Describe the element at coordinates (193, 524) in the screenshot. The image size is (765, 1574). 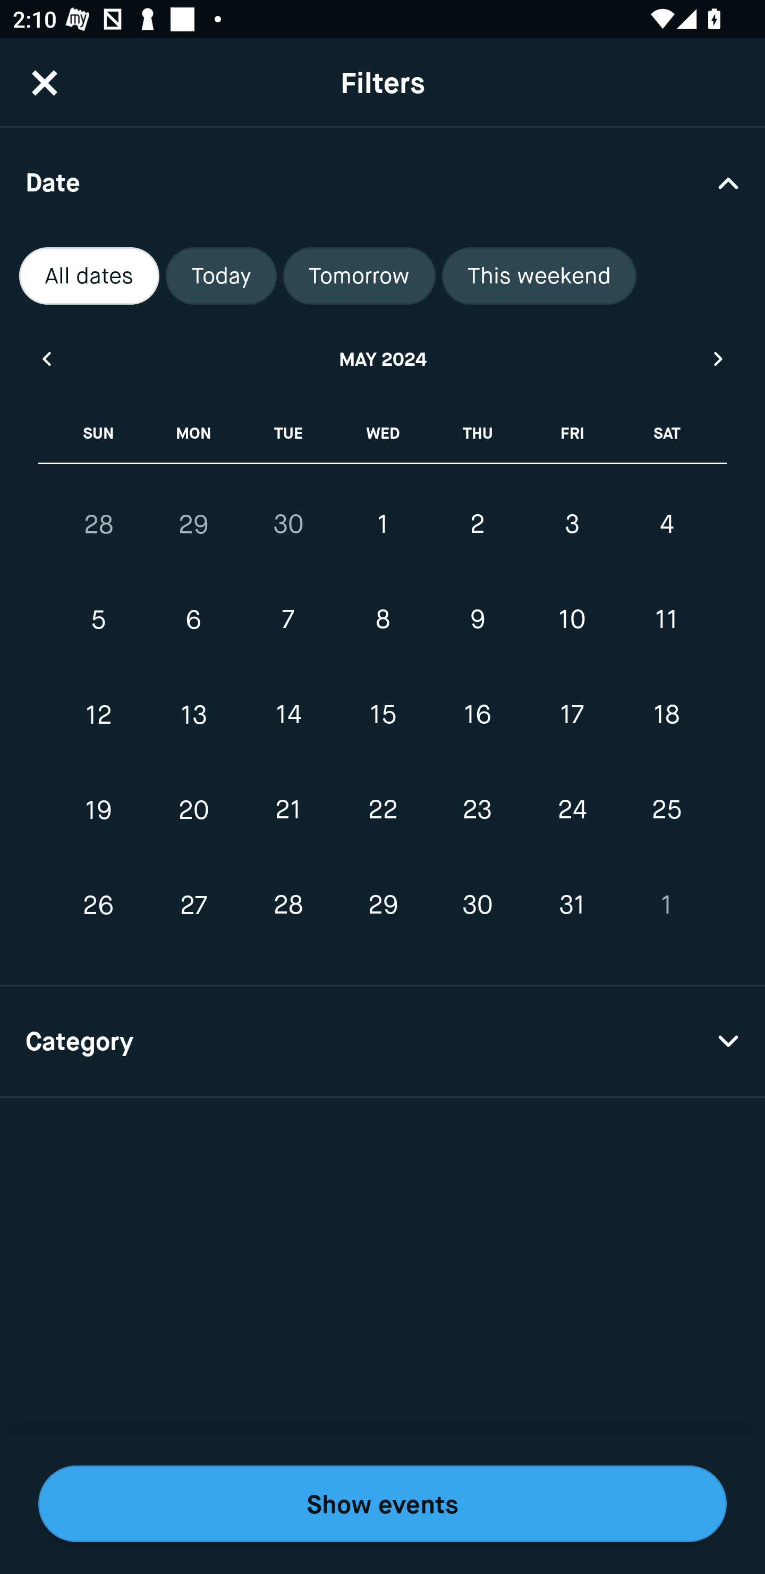
I see `29` at that location.